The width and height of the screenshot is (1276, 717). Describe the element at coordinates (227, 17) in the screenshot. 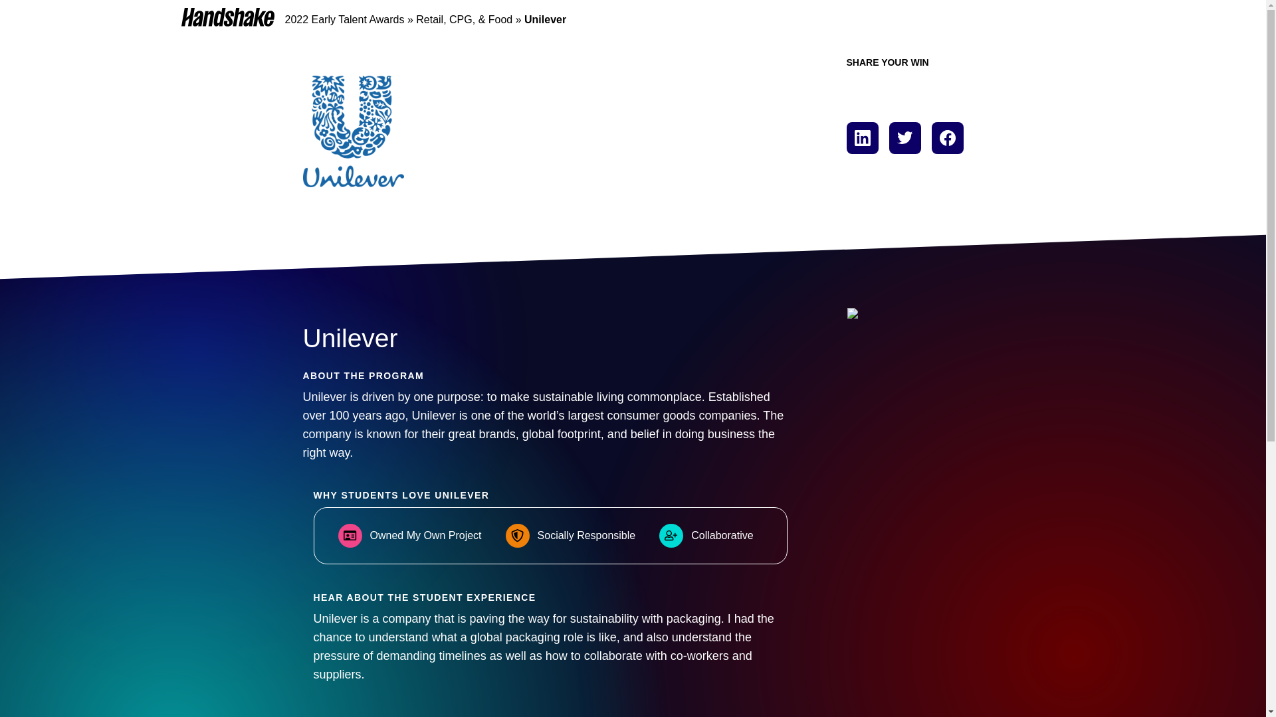

I see `Homepage` at that location.